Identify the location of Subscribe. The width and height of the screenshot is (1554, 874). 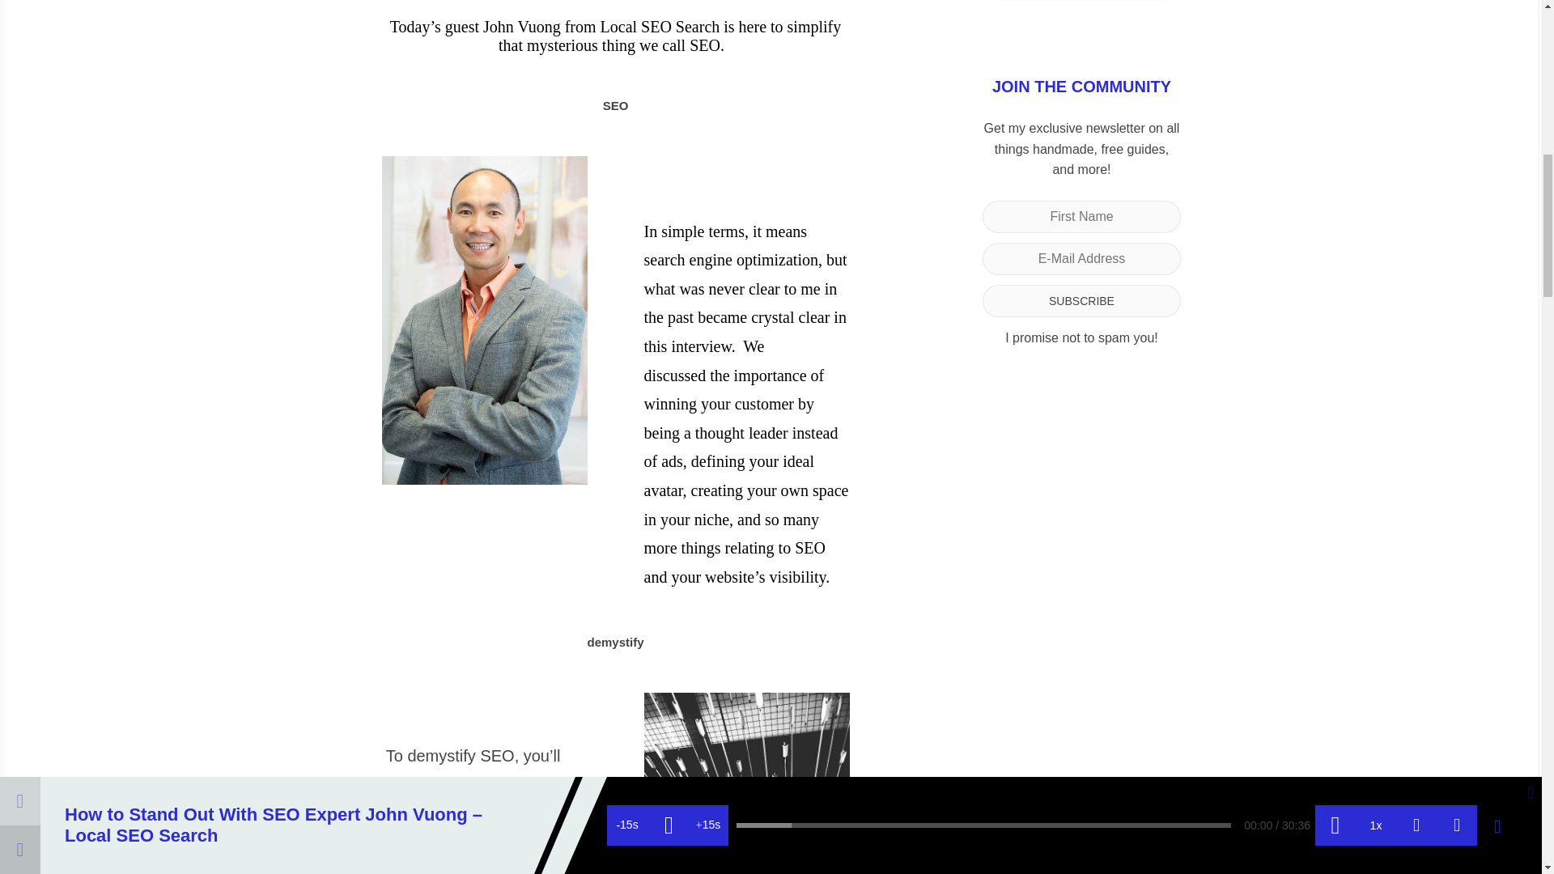
(1081, 301).